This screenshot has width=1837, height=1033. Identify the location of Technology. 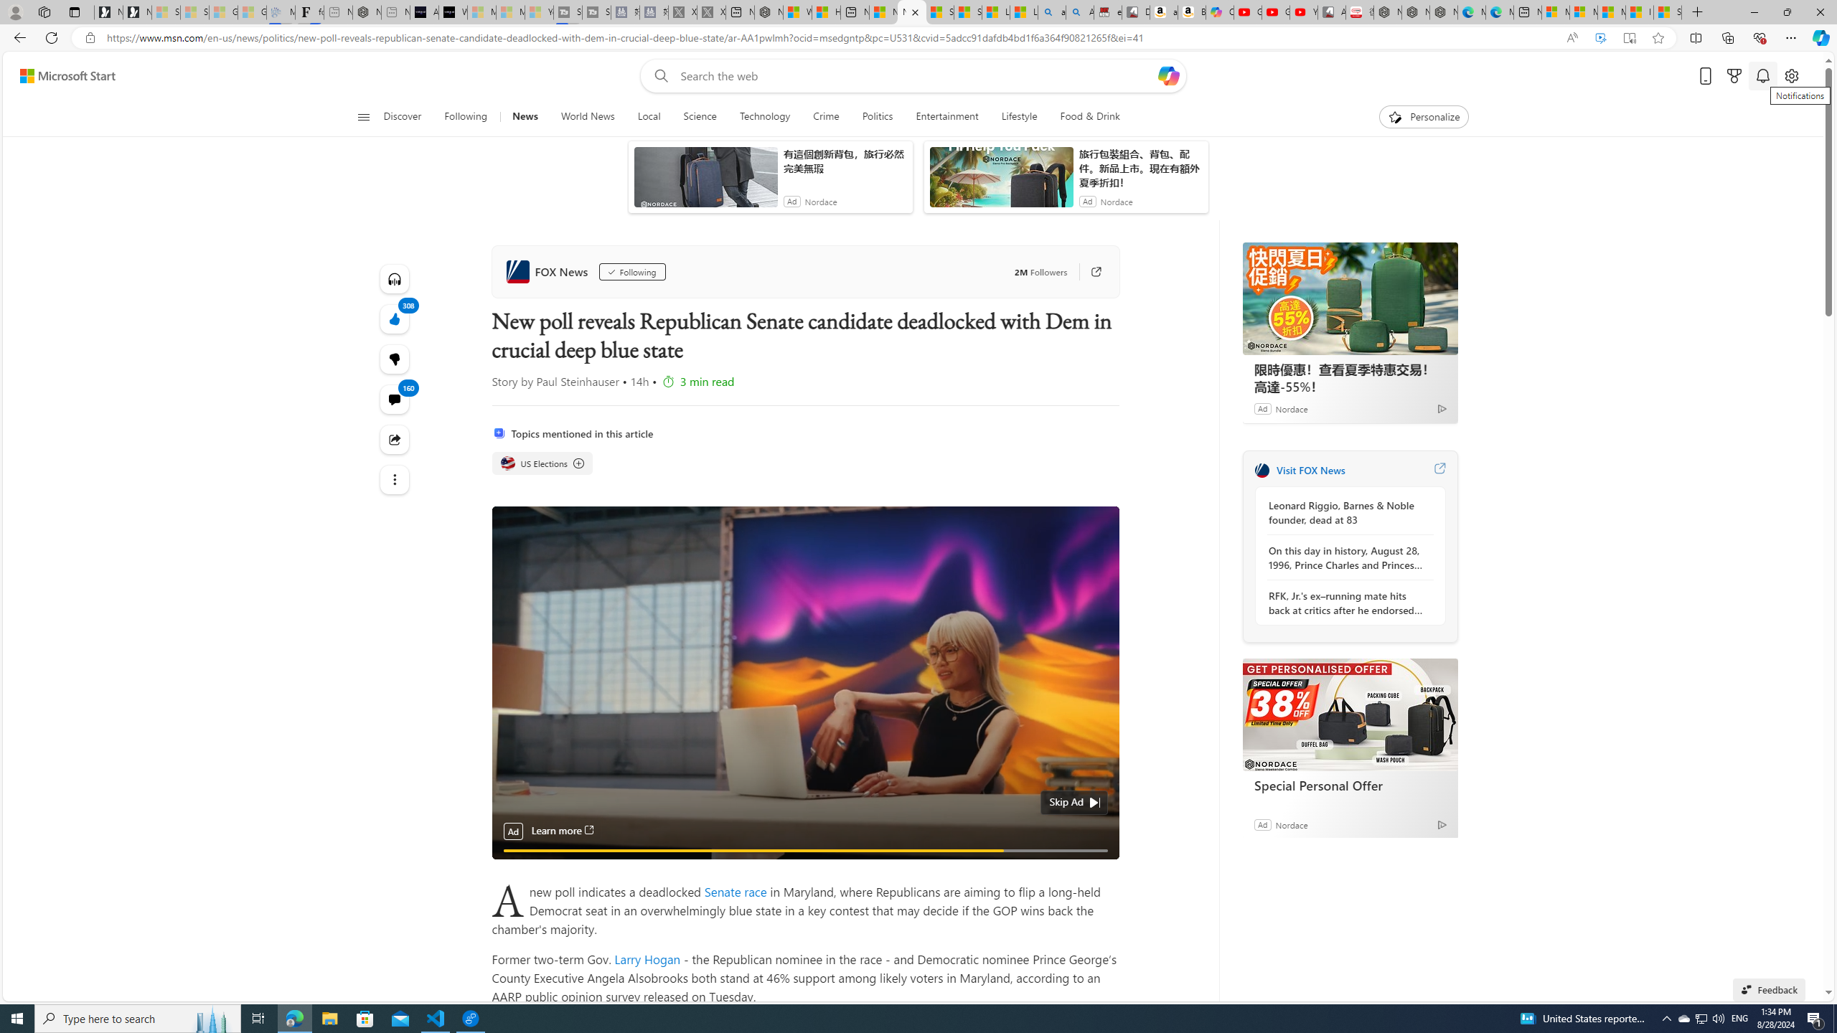
(765, 117).